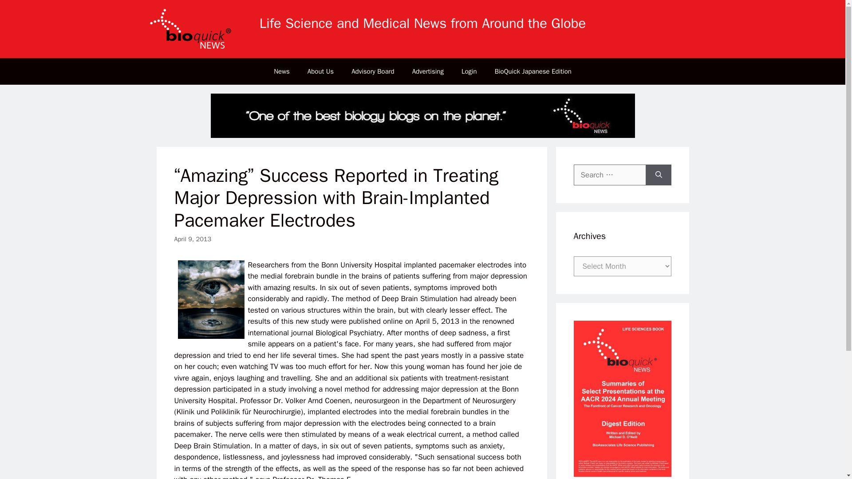 Image resolution: width=852 pixels, height=479 pixels. I want to click on Advertising, so click(428, 71).